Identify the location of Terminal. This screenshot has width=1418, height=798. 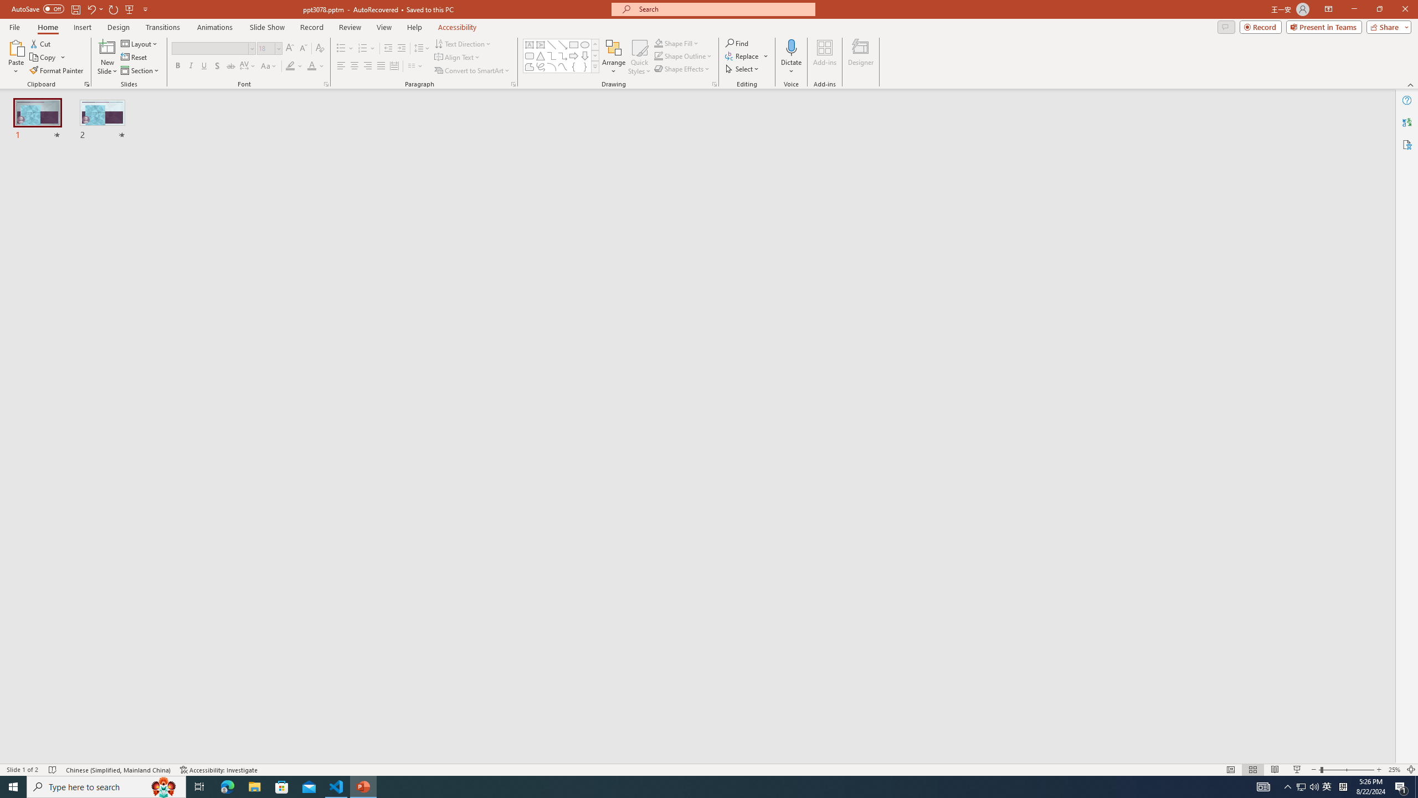
(580, 112).